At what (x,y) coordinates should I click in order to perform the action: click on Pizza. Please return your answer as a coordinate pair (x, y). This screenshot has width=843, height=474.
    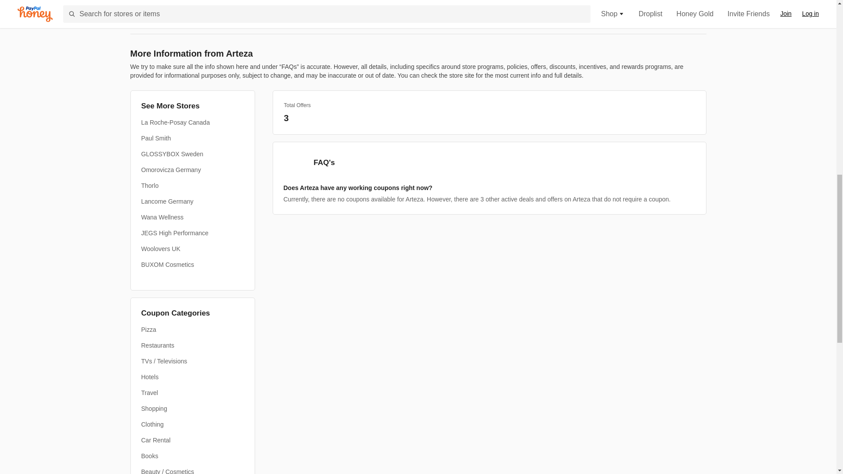
    Looking at the image, I should click on (148, 329).